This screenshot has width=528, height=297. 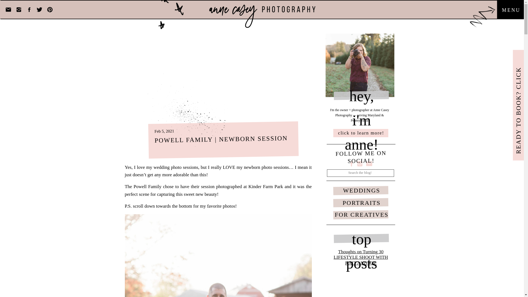 What do you see at coordinates (304, 276) in the screenshot?
I see `meet anne` at bounding box center [304, 276].